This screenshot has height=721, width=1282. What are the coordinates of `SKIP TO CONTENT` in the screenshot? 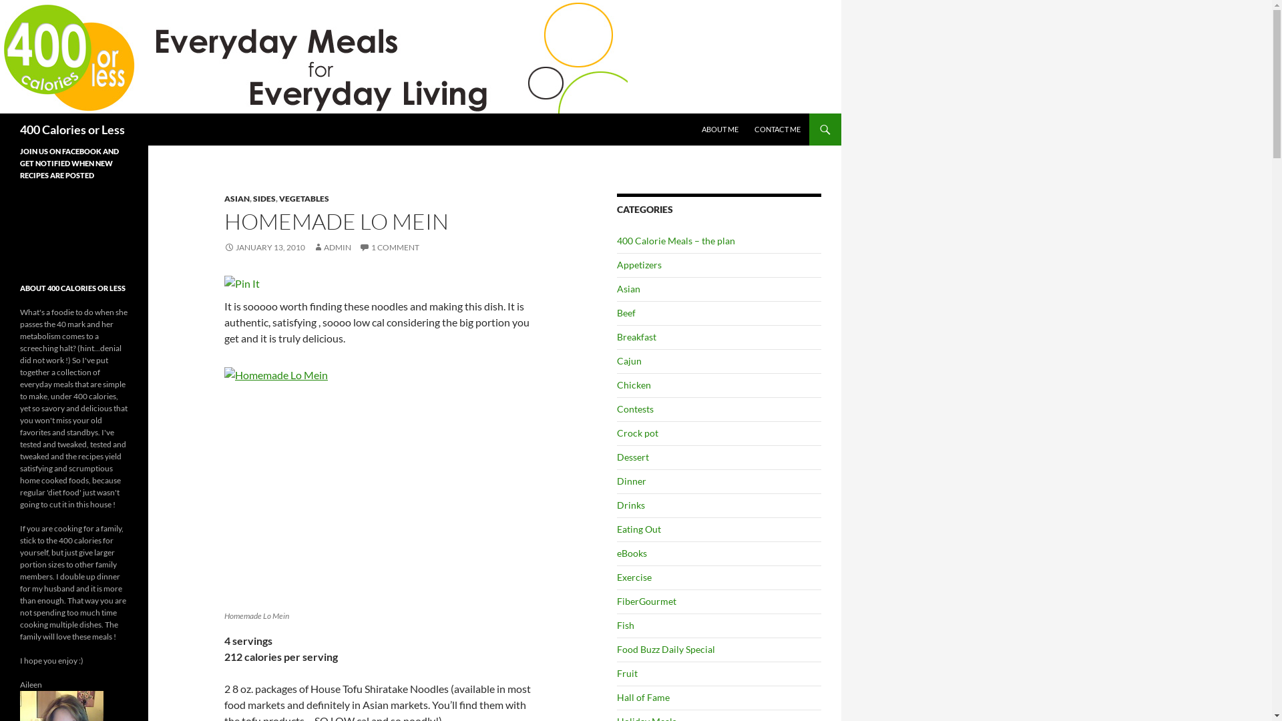 It's located at (702, 113).